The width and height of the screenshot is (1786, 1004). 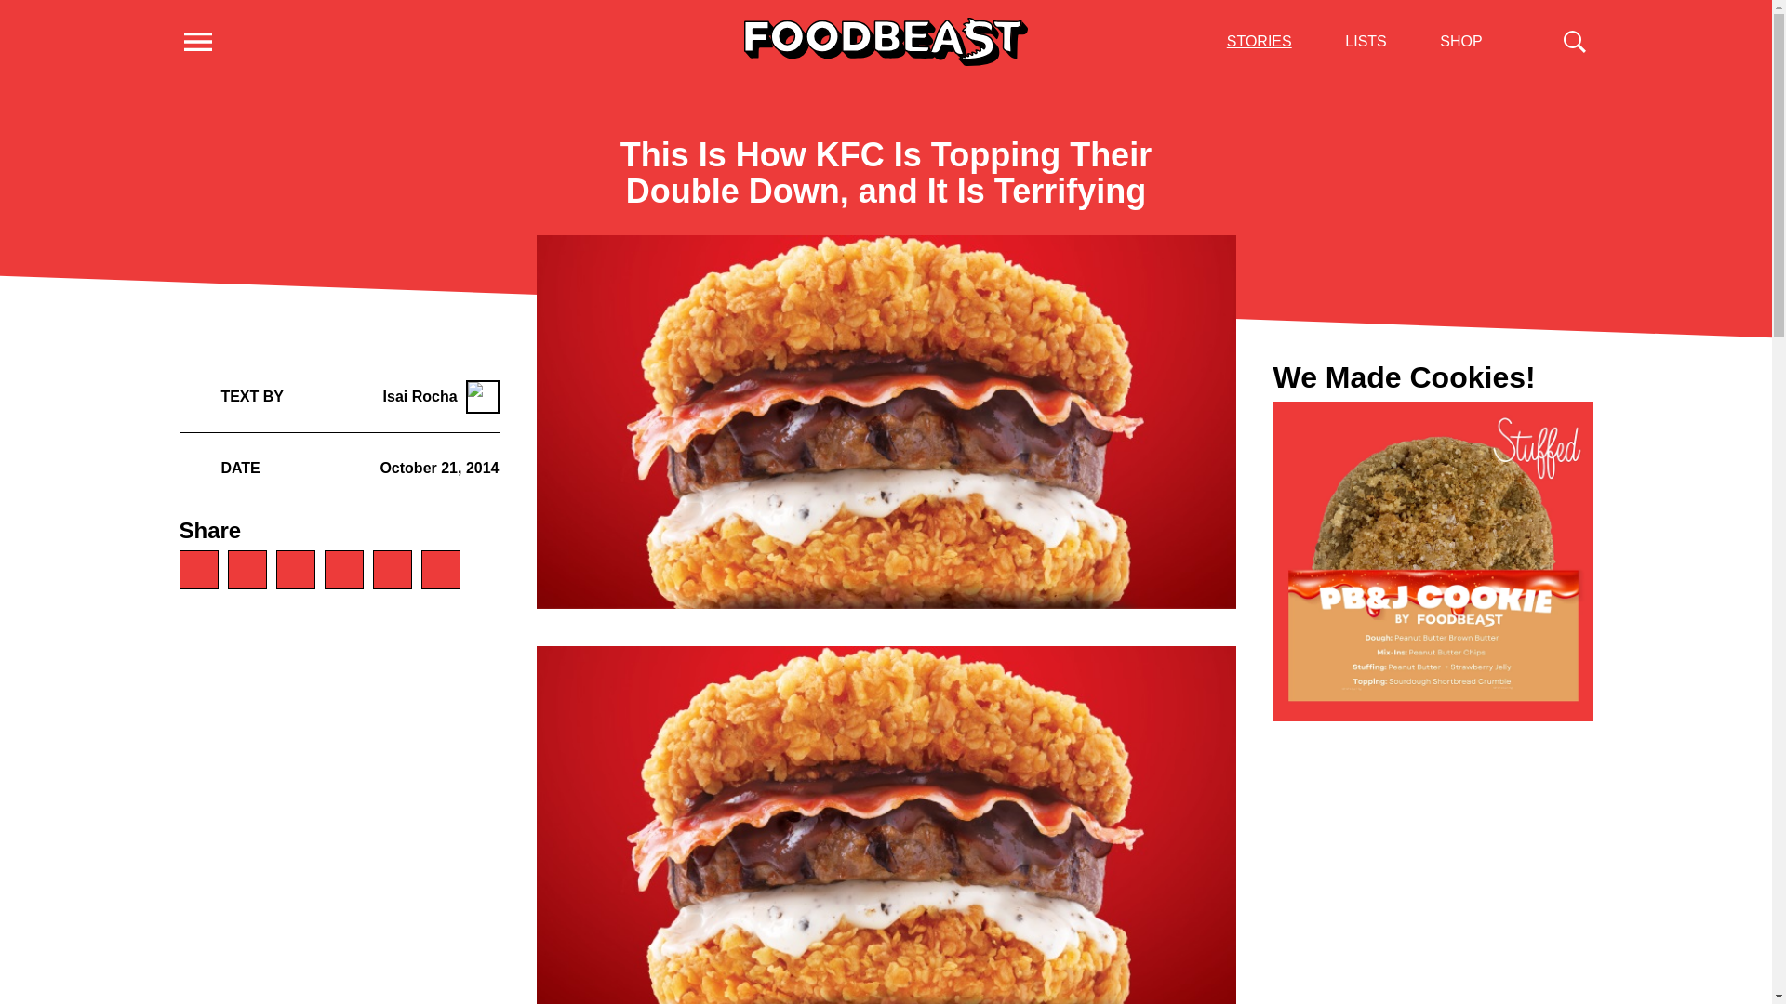 I want to click on SHOP, so click(x=1460, y=41).